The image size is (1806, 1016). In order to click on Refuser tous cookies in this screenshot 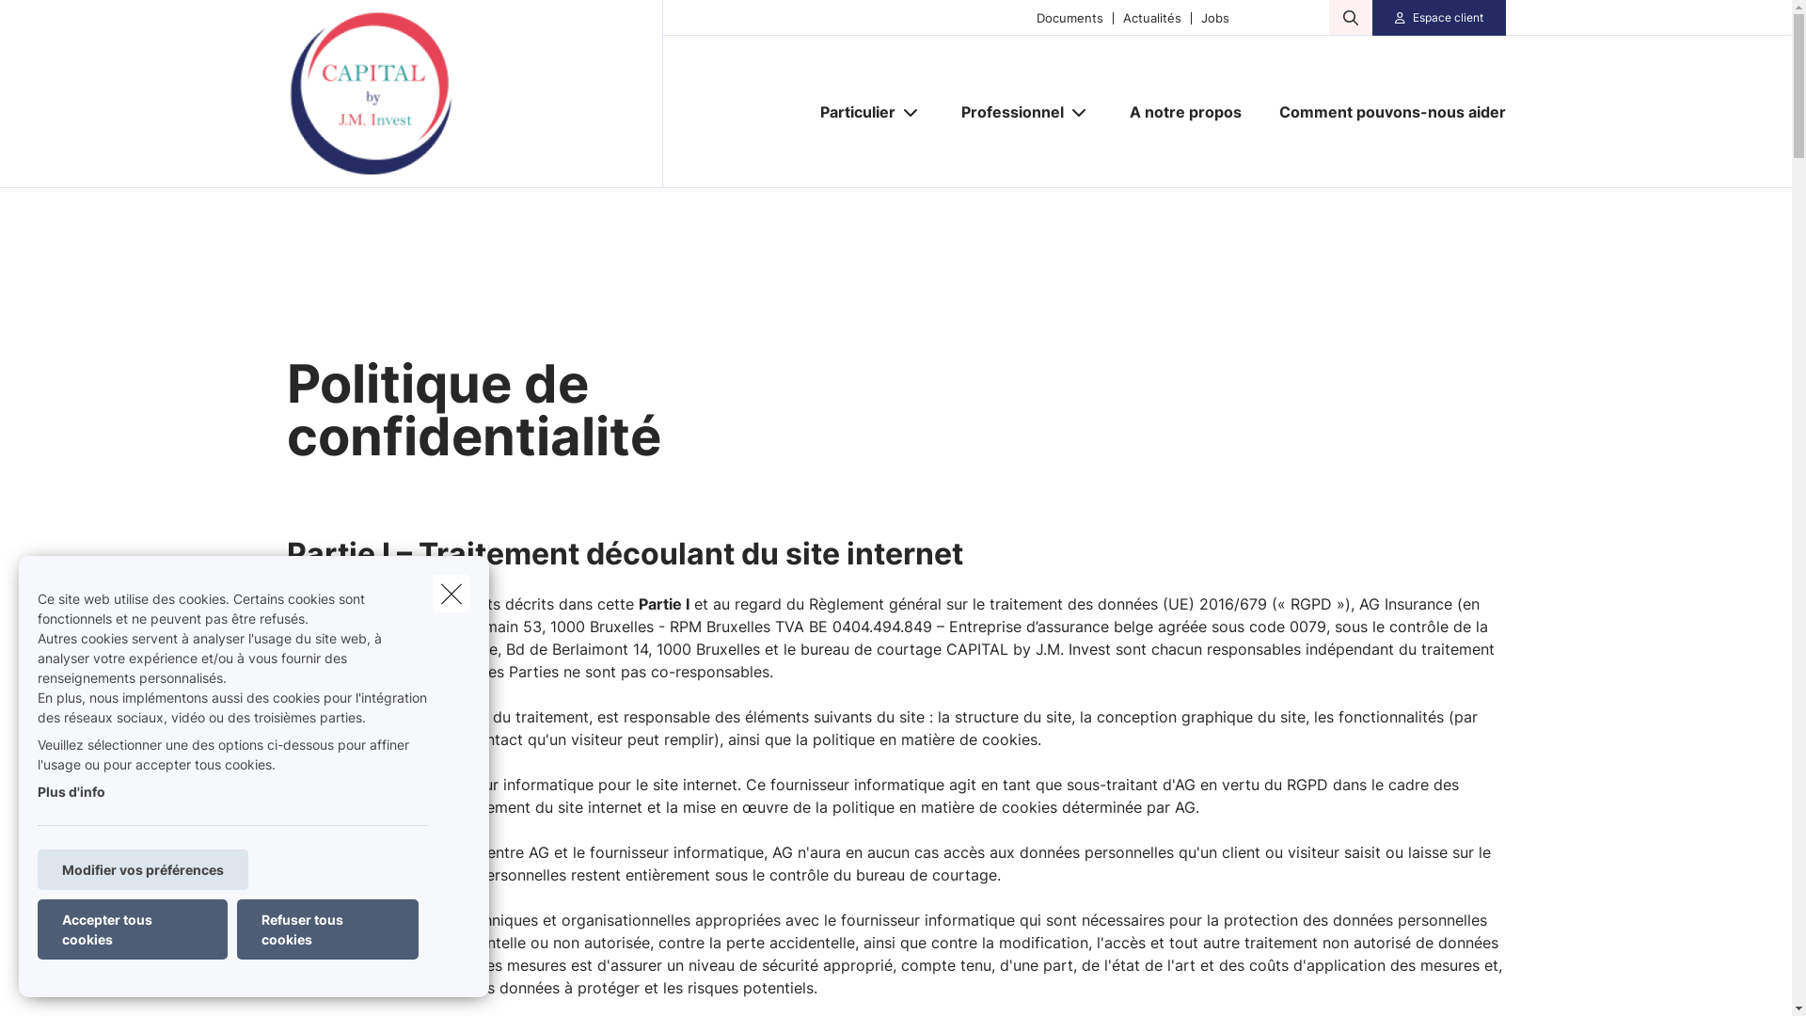, I will do `click(327, 929)`.